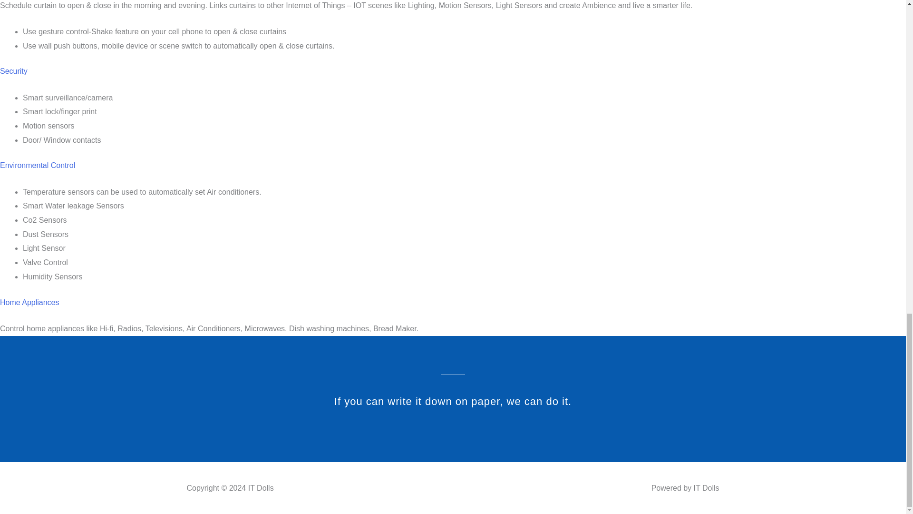 Image resolution: width=913 pixels, height=514 pixels. What do you see at coordinates (37, 166) in the screenshot?
I see `Environmental Control` at bounding box center [37, 166].